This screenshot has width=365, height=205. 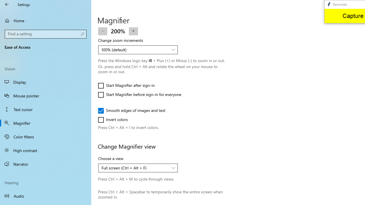 I want to click on Make everything on my computer bigger, so click(x=134, y=7).